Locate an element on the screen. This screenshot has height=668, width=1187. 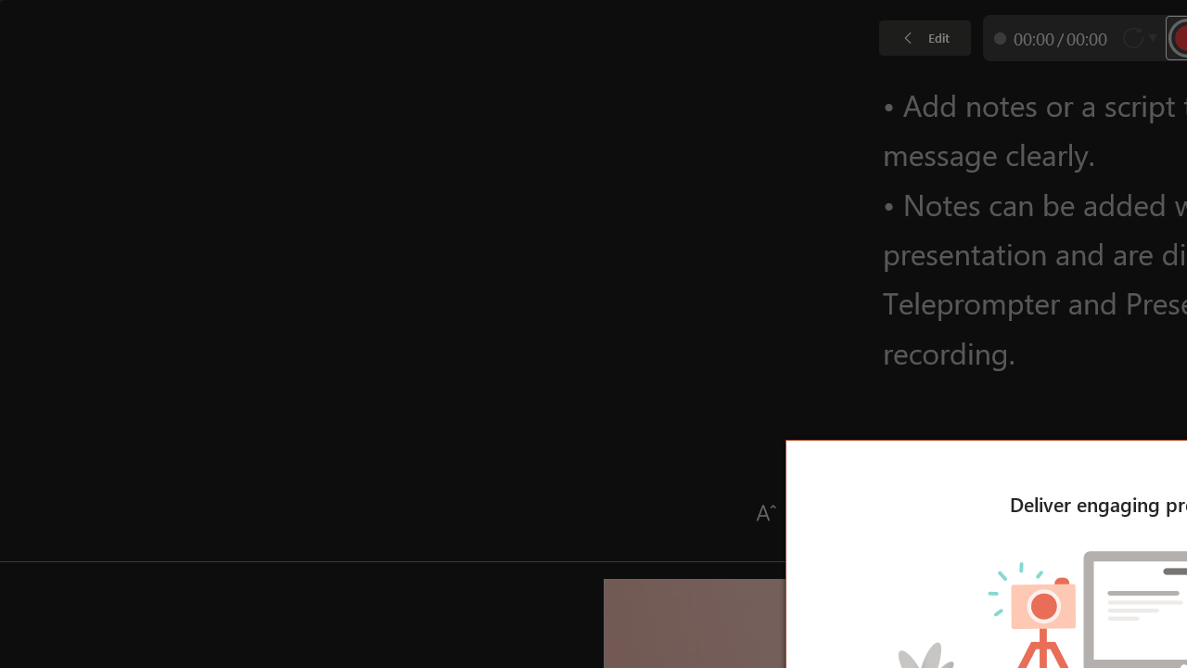
Gallery is located at coordinates (312, 93).